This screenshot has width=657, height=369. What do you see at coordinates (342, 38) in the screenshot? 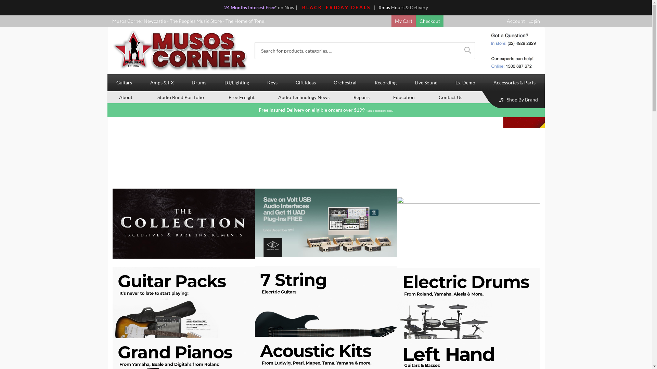
I see `Percussion` at bounding box center [342, 38].